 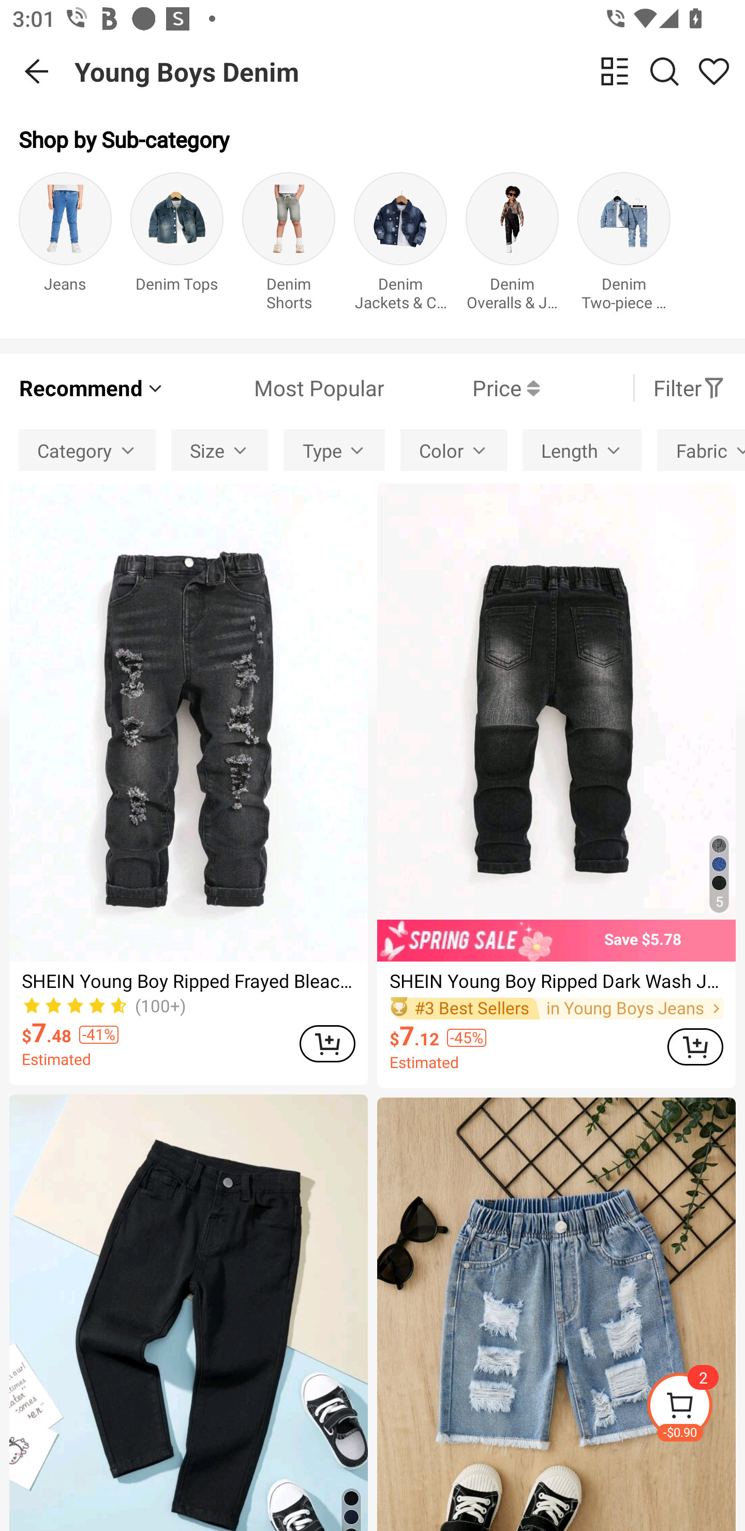 What do you see at coordinates (410, 71) in the screenshot?
I see `Young Boys Denim change view Search Share` at bounding box center [410, 71].